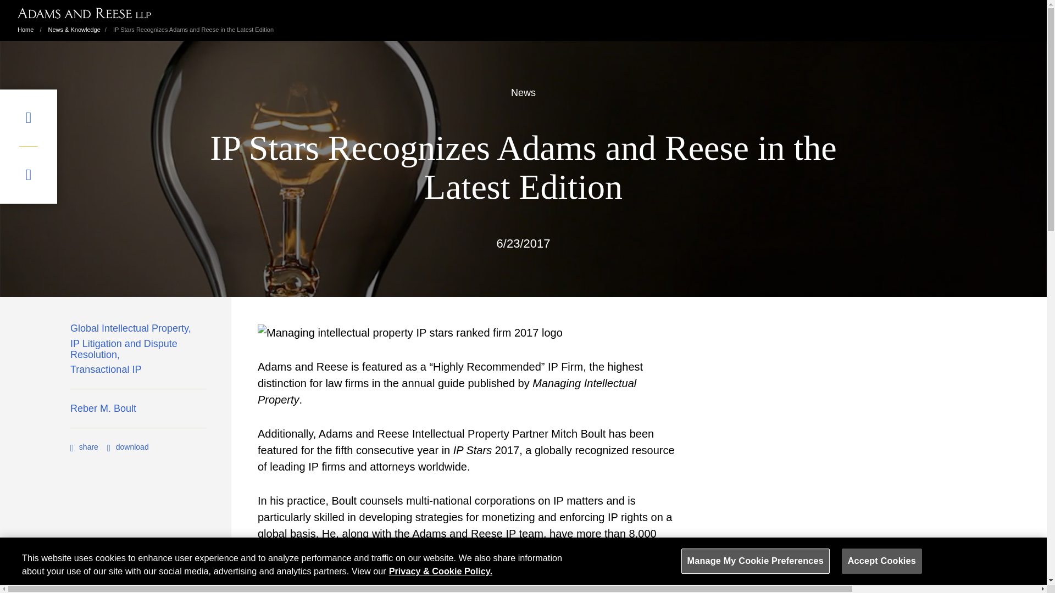 This screenshot has width=1055, height=593. I want to click on IP Litigation and Dispute Resolution, so click(138, 351).